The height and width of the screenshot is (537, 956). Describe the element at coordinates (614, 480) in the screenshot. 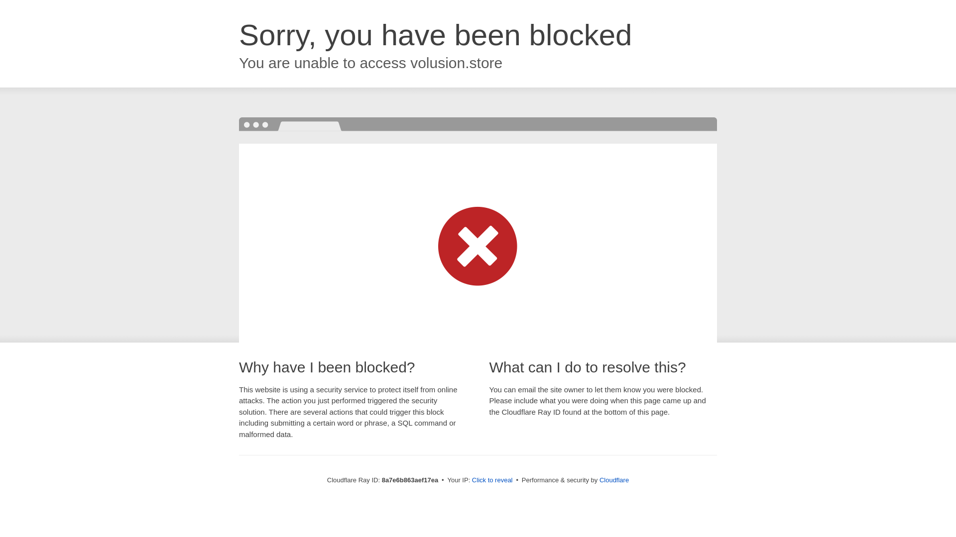

I see `Cloudflare` at that location.